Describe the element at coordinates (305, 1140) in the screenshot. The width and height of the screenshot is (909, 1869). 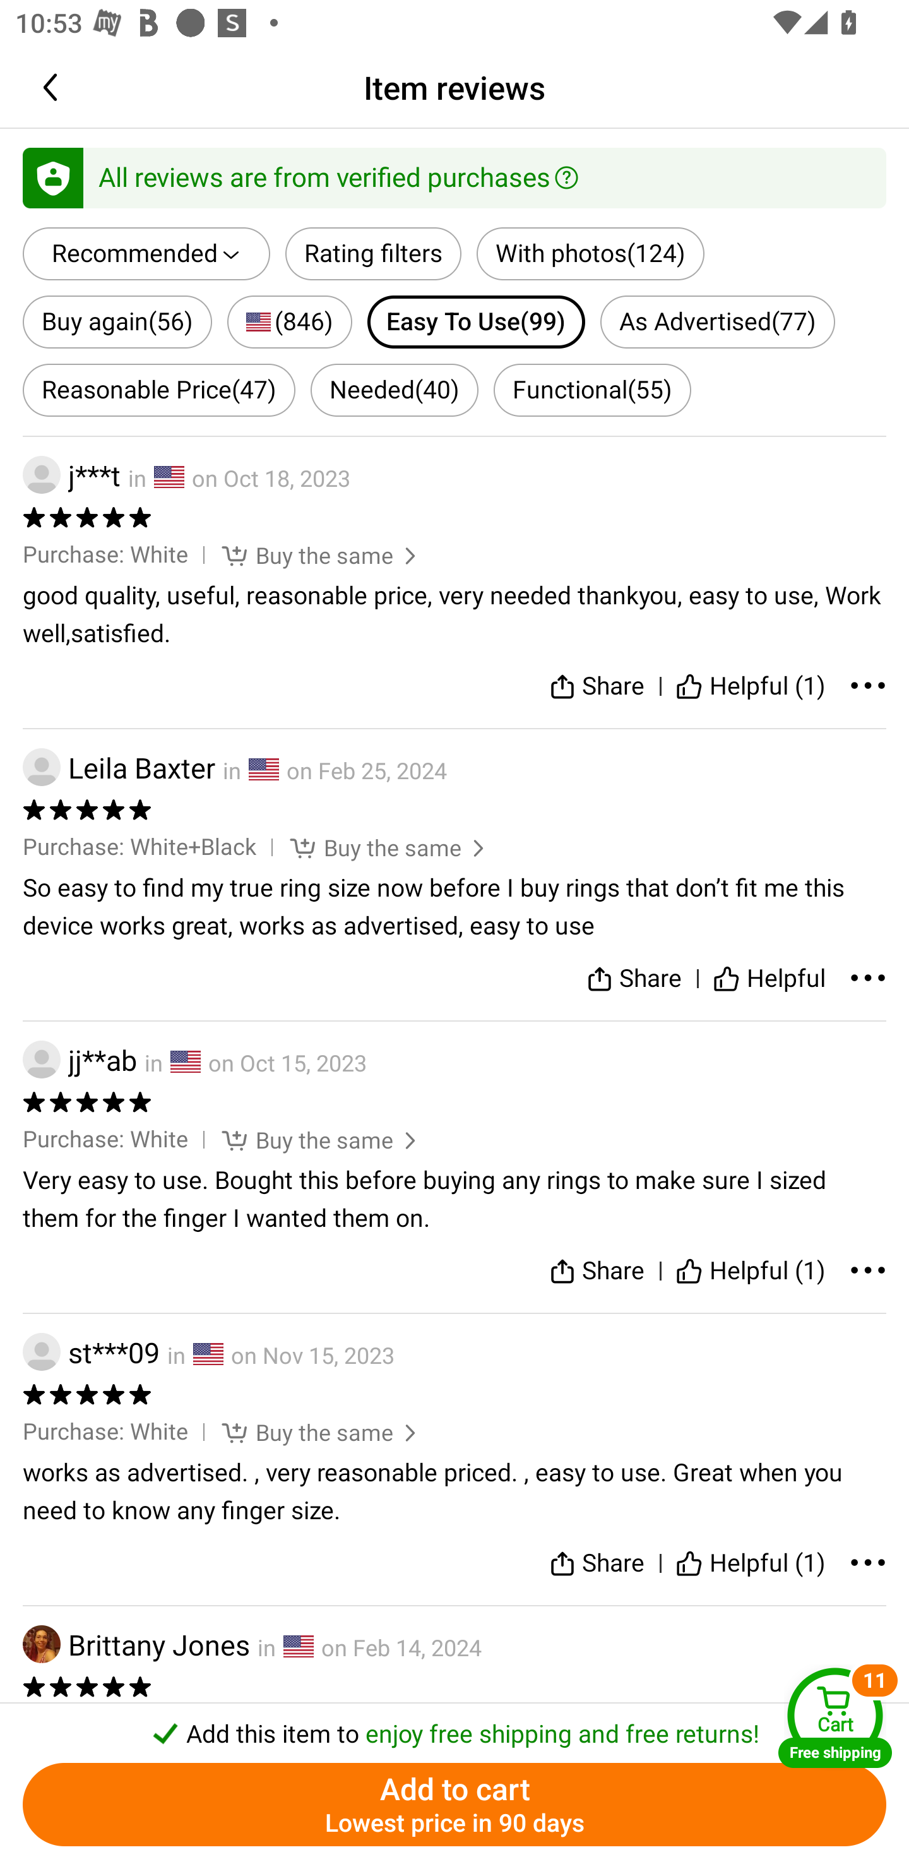
I see `   Buy the same  ` at that location.